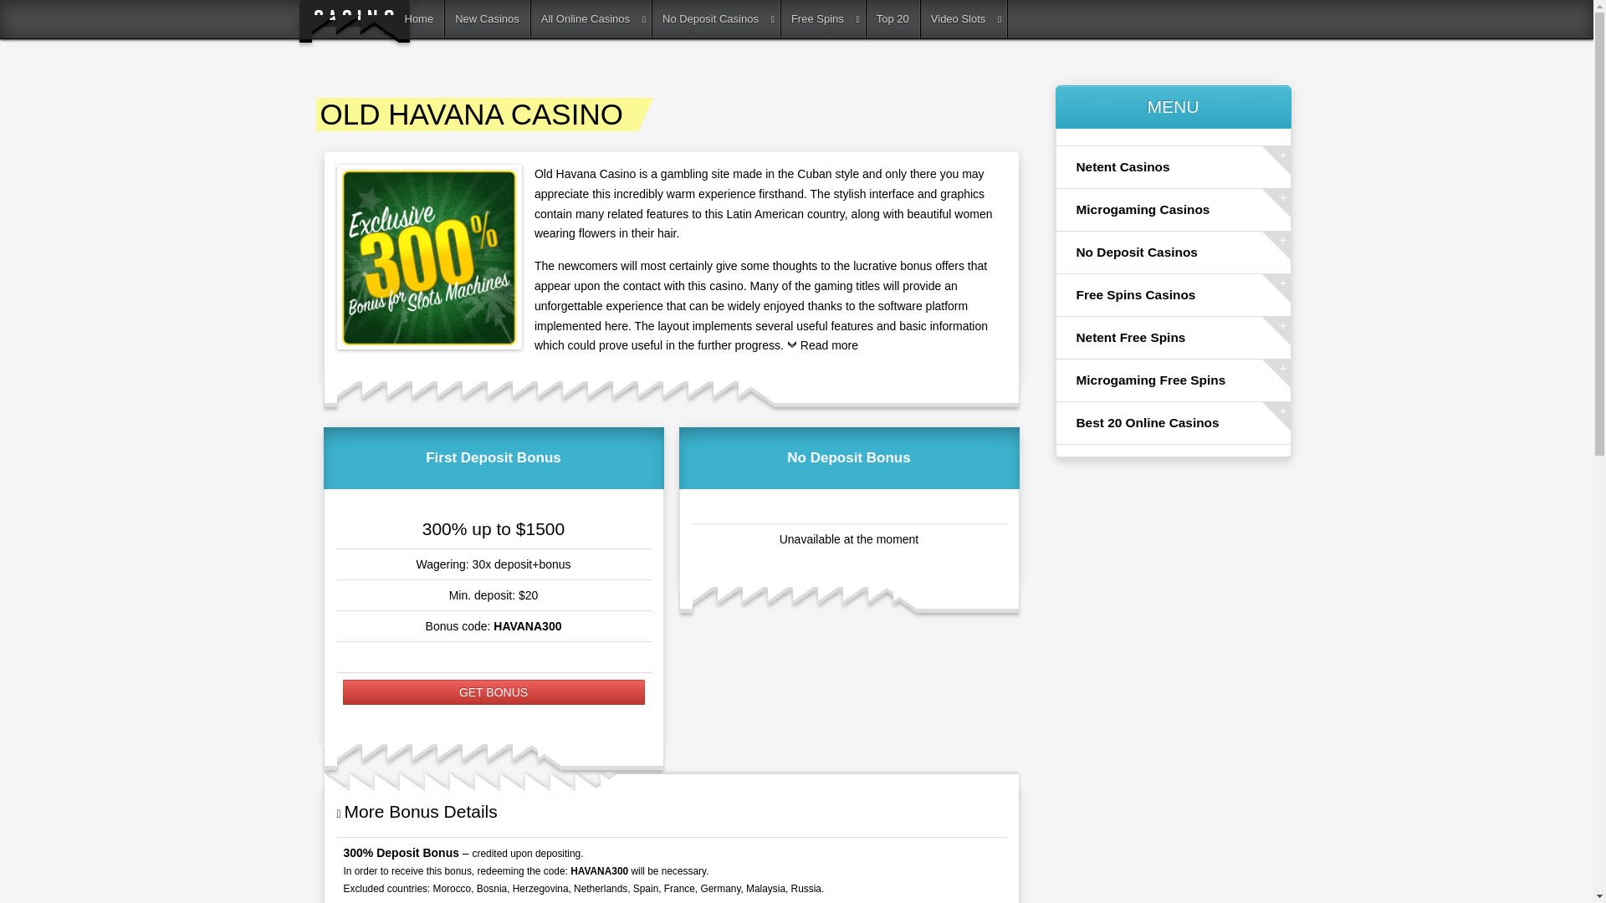 The width and height of the screenshot is (1606, 903). Describe the element at coordinates (1173, 295) in the screenshot. I see `Free Spins Casinos` at that location.